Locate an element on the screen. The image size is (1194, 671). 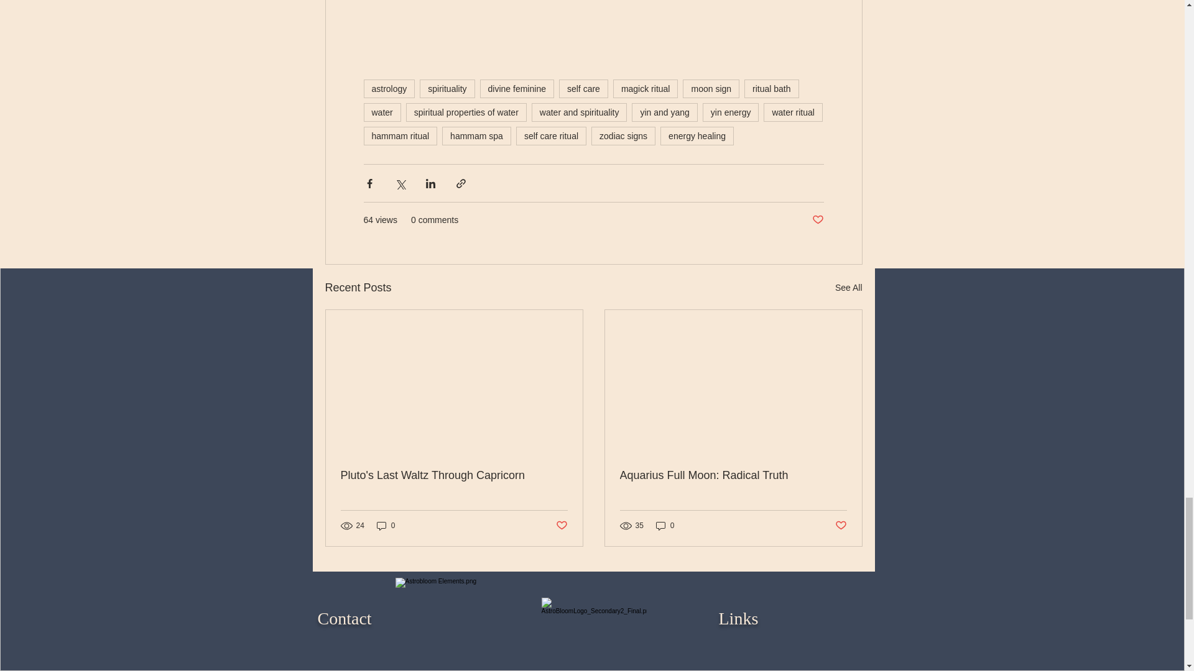
water and spirituality is located at coordinates (580, 112).